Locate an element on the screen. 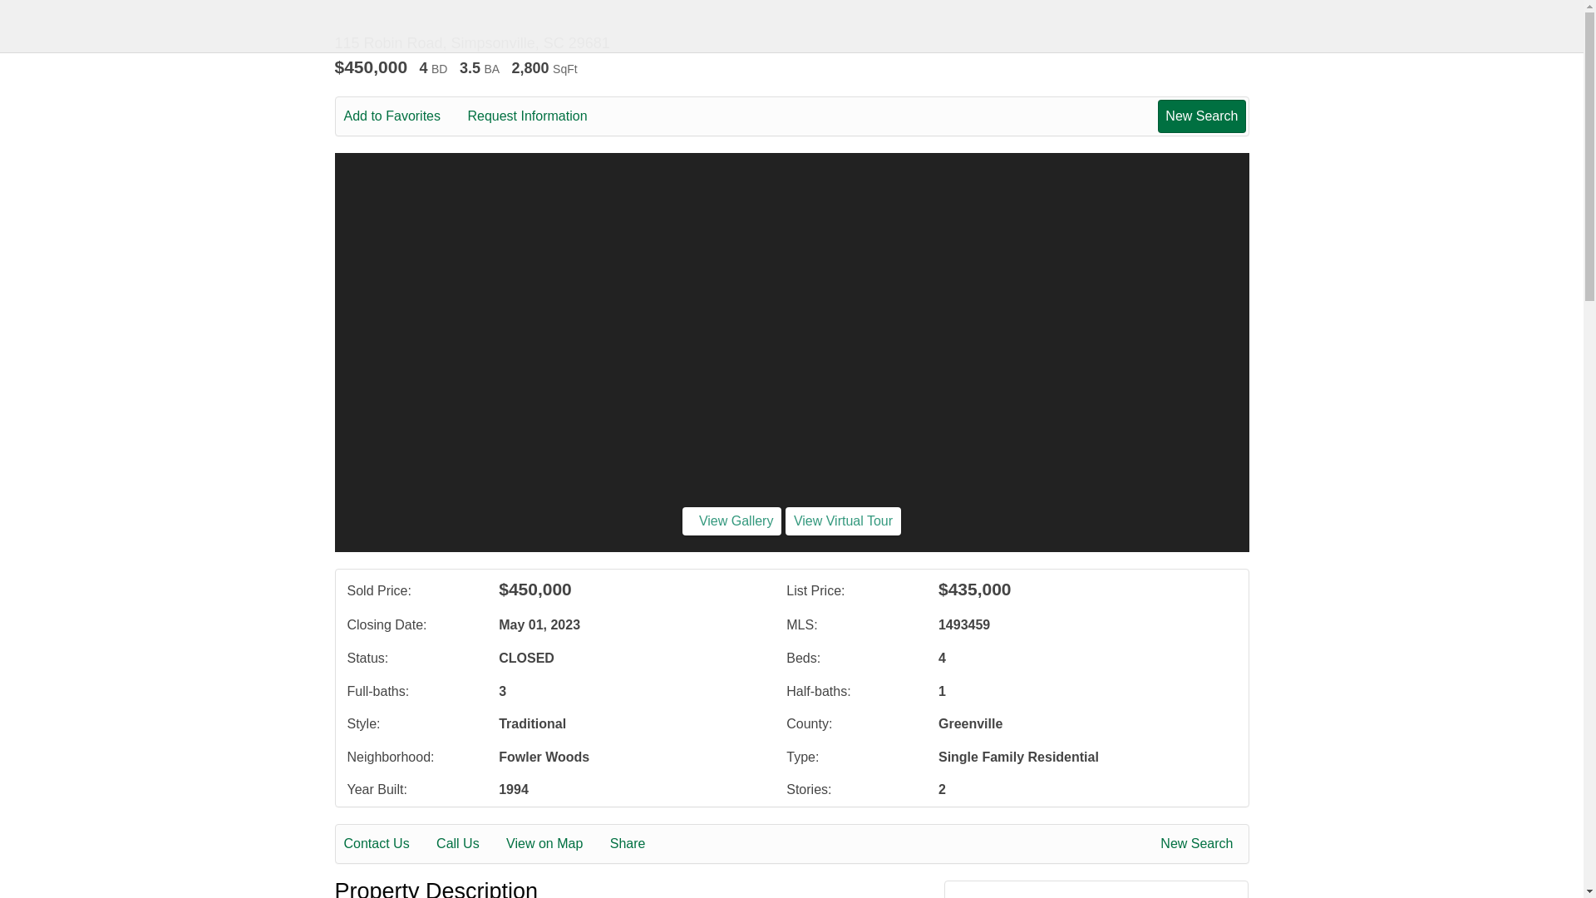 This screenshot has width=1596, height=898. Request Information is located at coordinates (539, 116).